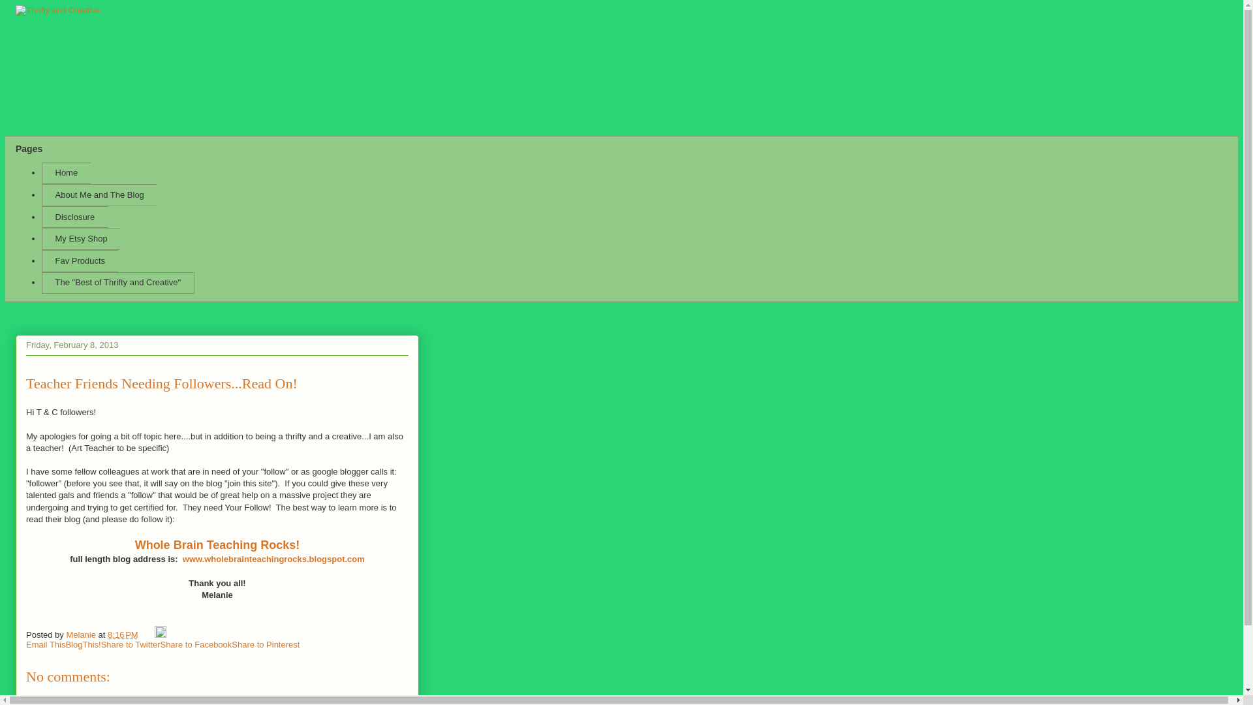 This screenshot has width=1253, height=705. I want to click on About Me and The Blog, so click(99, 195).